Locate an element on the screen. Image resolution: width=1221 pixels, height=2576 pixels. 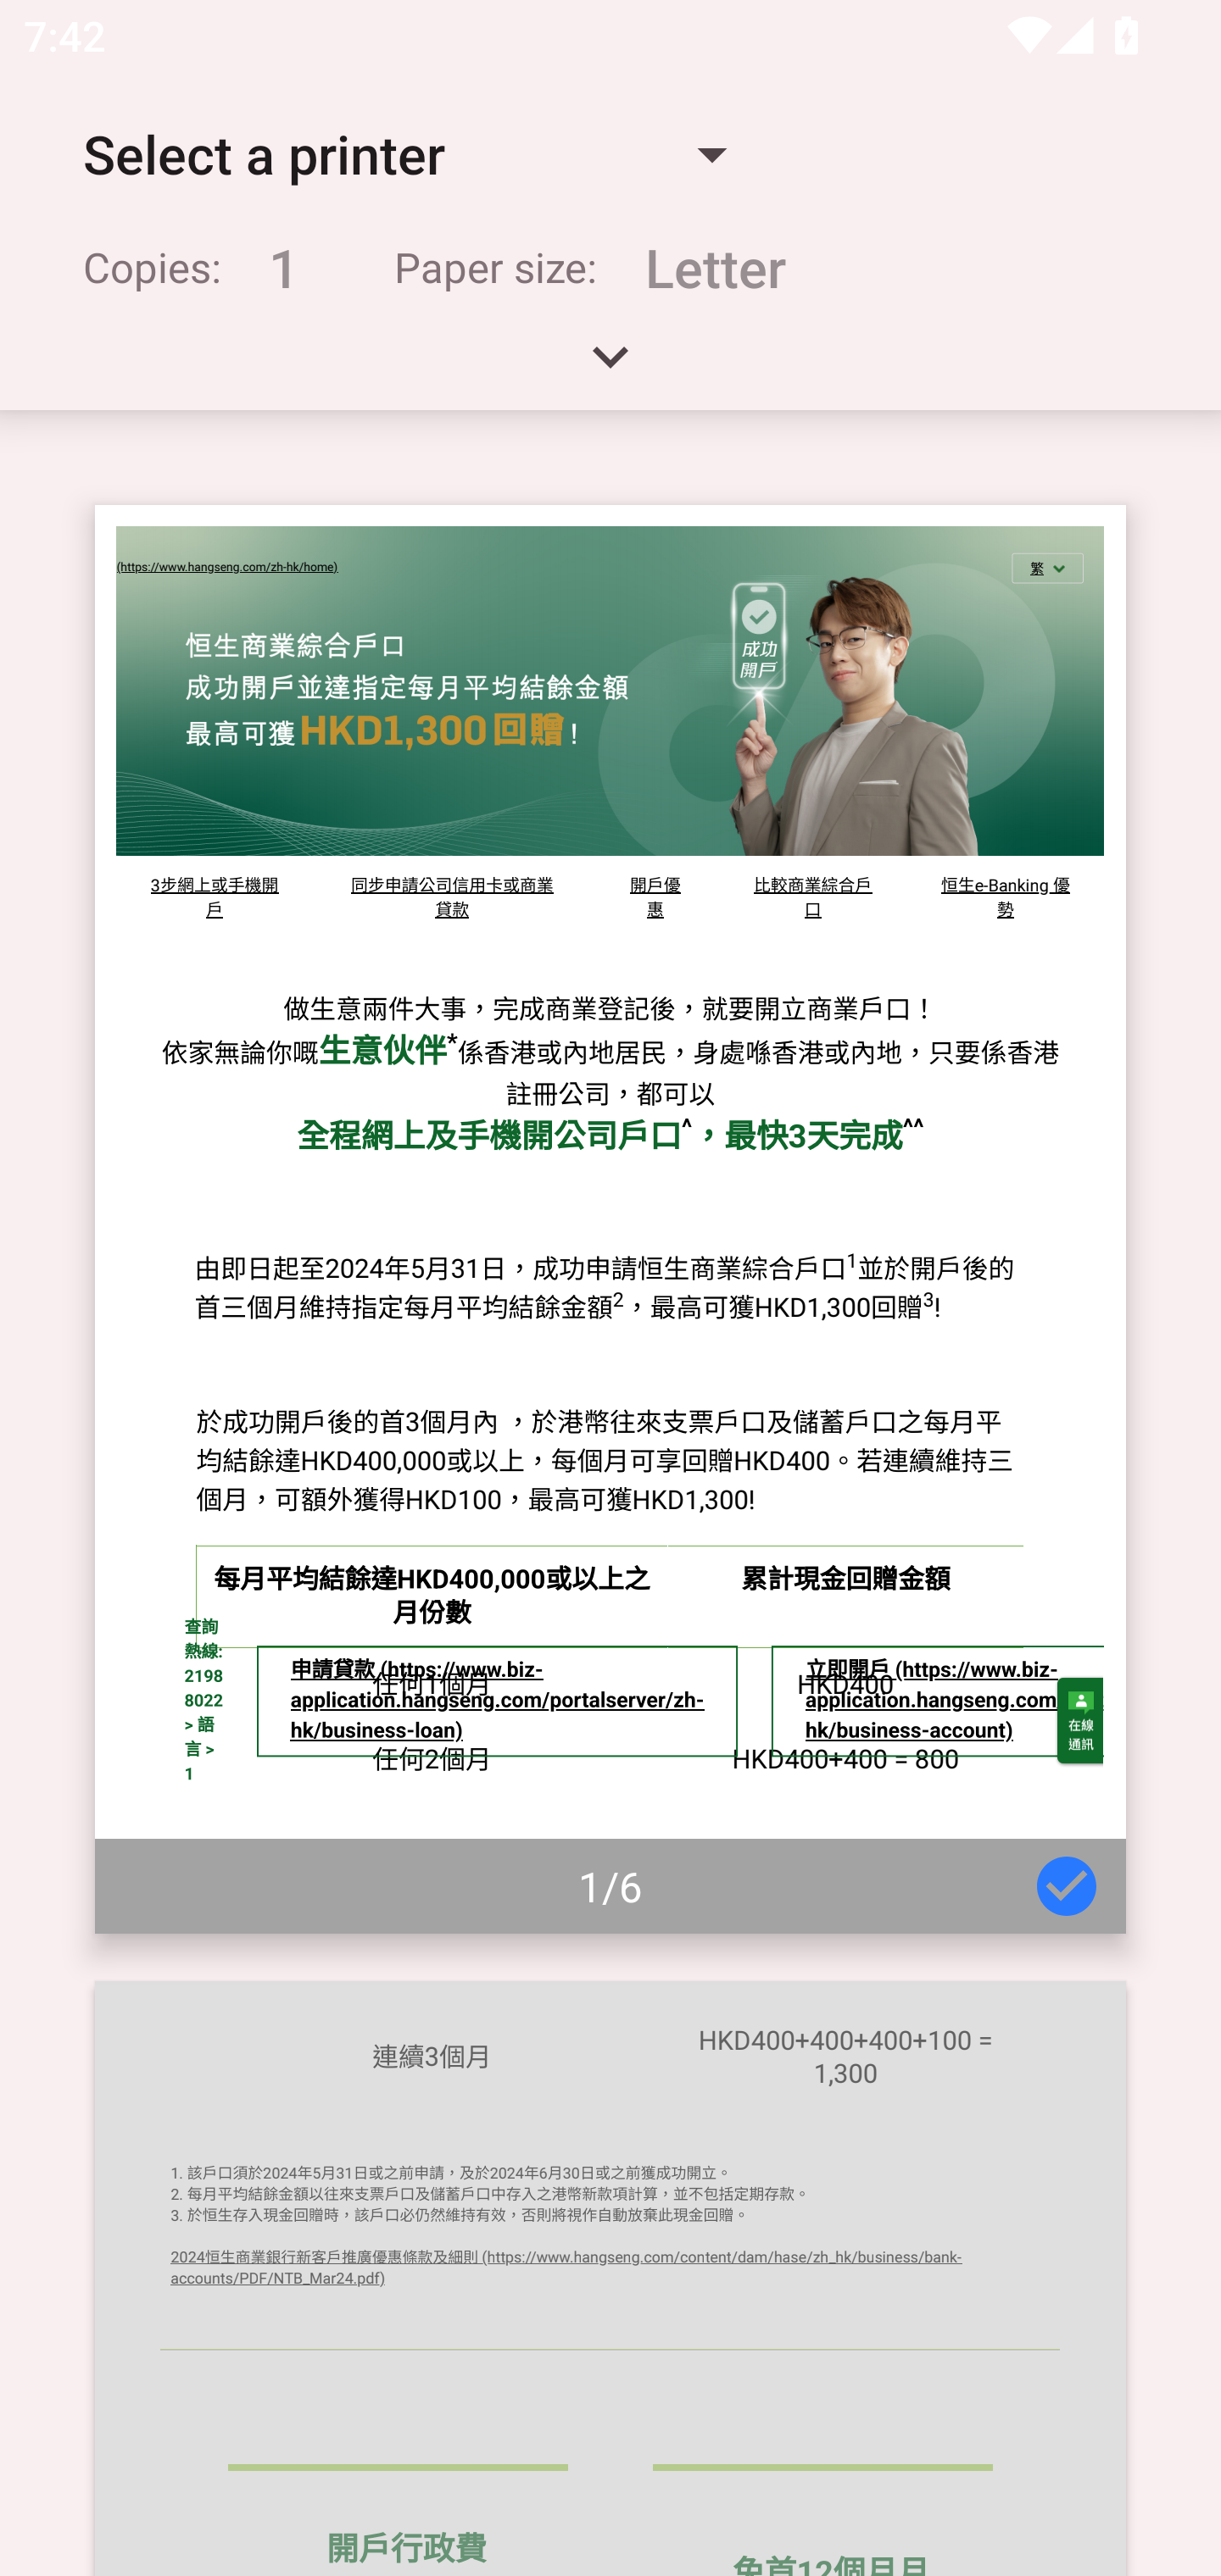
Expand handle is located at coordinates (610, 368).